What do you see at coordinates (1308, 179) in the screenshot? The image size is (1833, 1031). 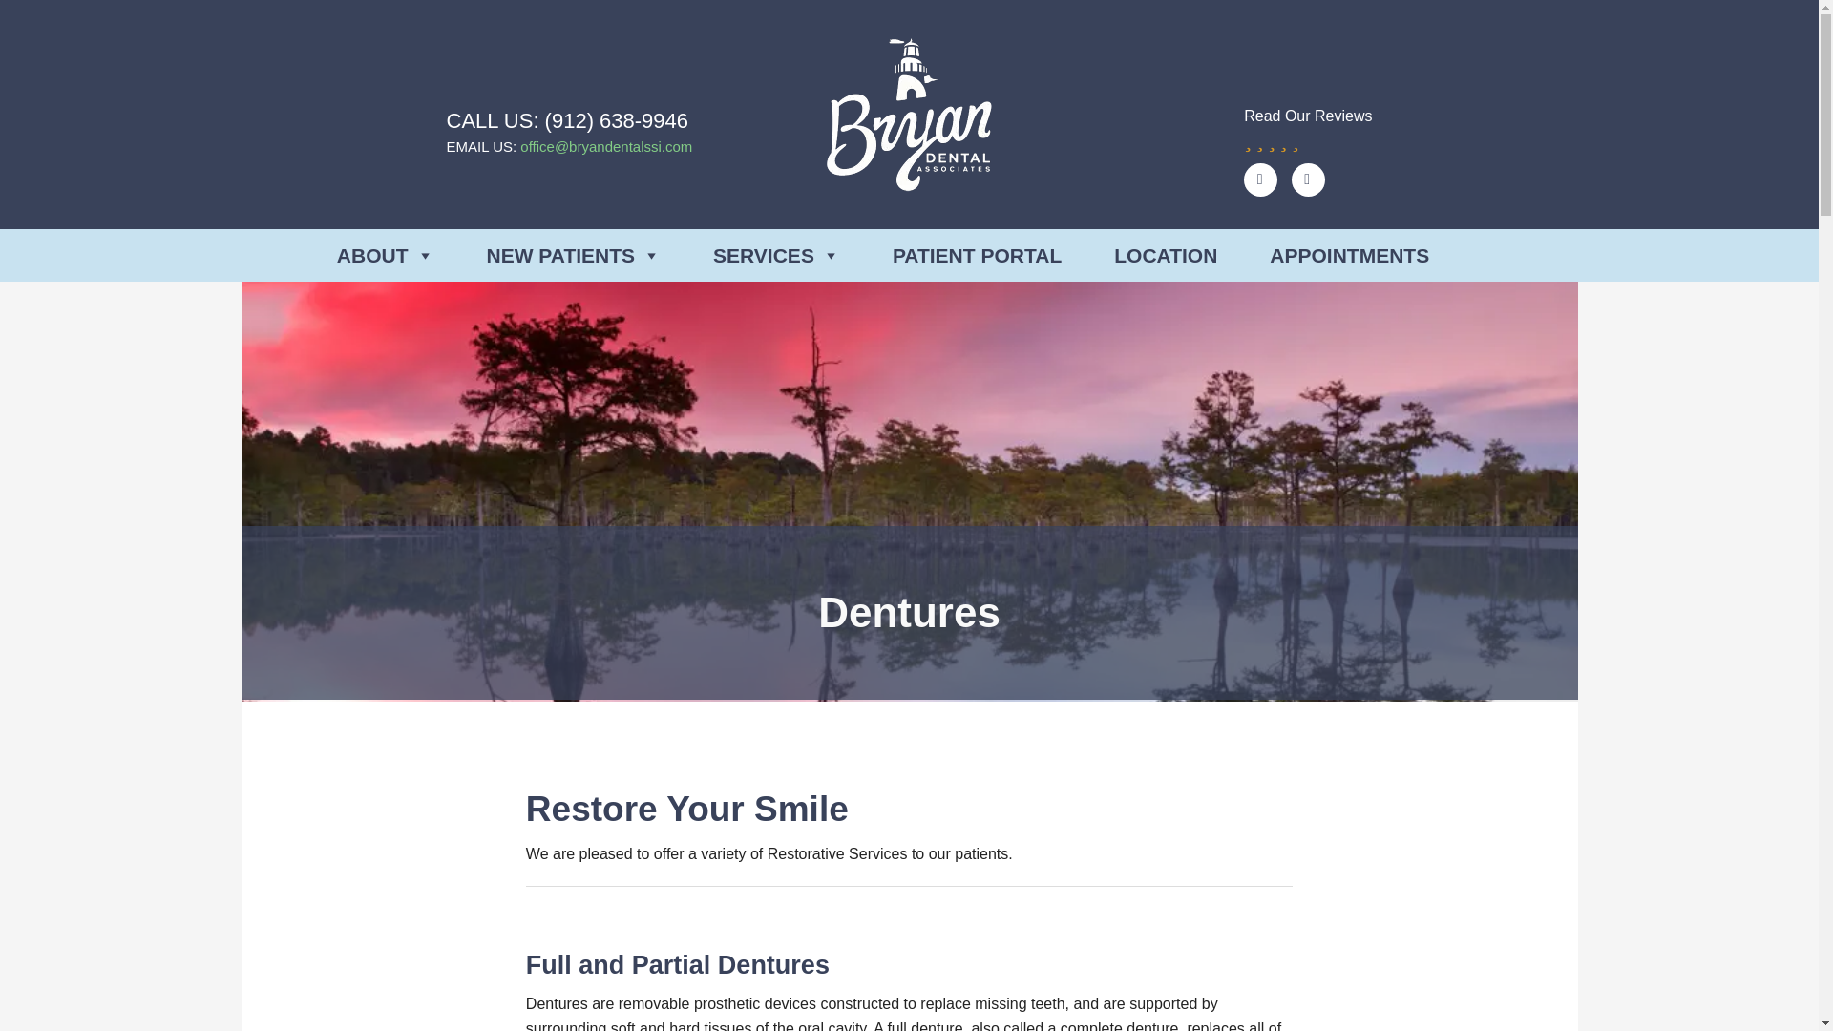 I see `Facebook` at bounding box center [1308, 179].